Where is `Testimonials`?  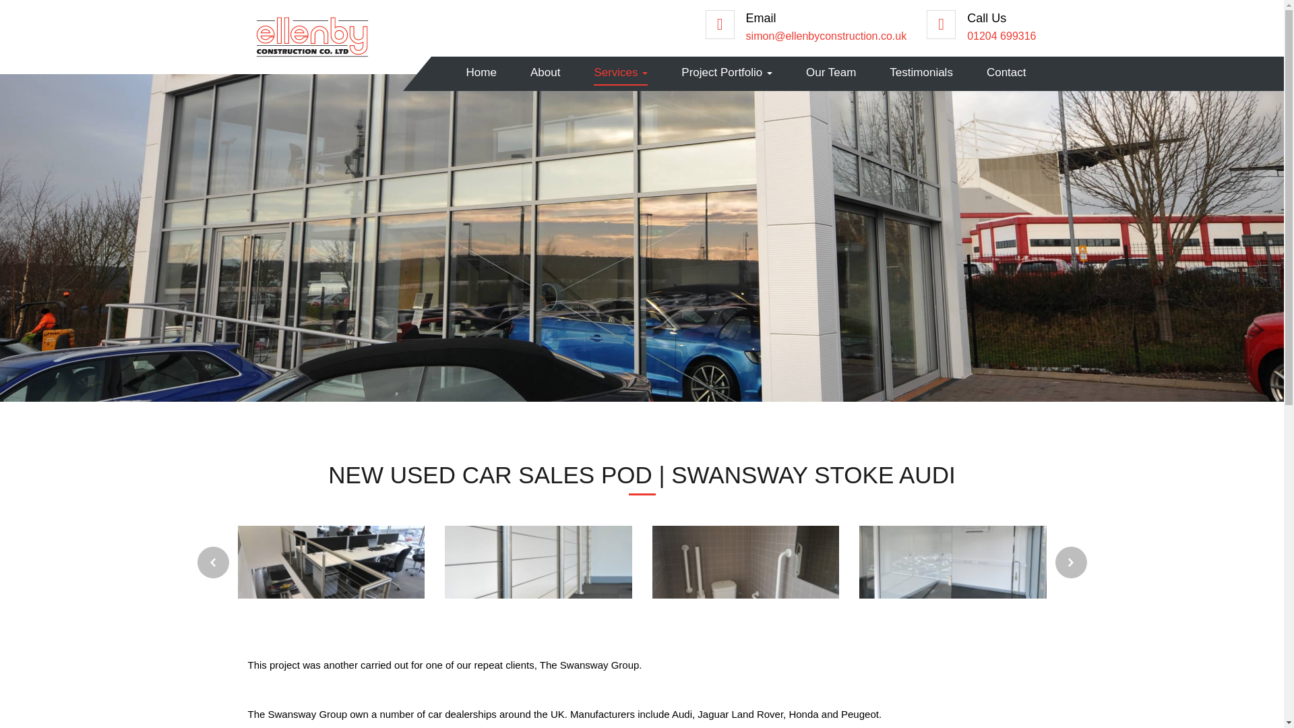
Testimonials is located at coordinates (921, 73).